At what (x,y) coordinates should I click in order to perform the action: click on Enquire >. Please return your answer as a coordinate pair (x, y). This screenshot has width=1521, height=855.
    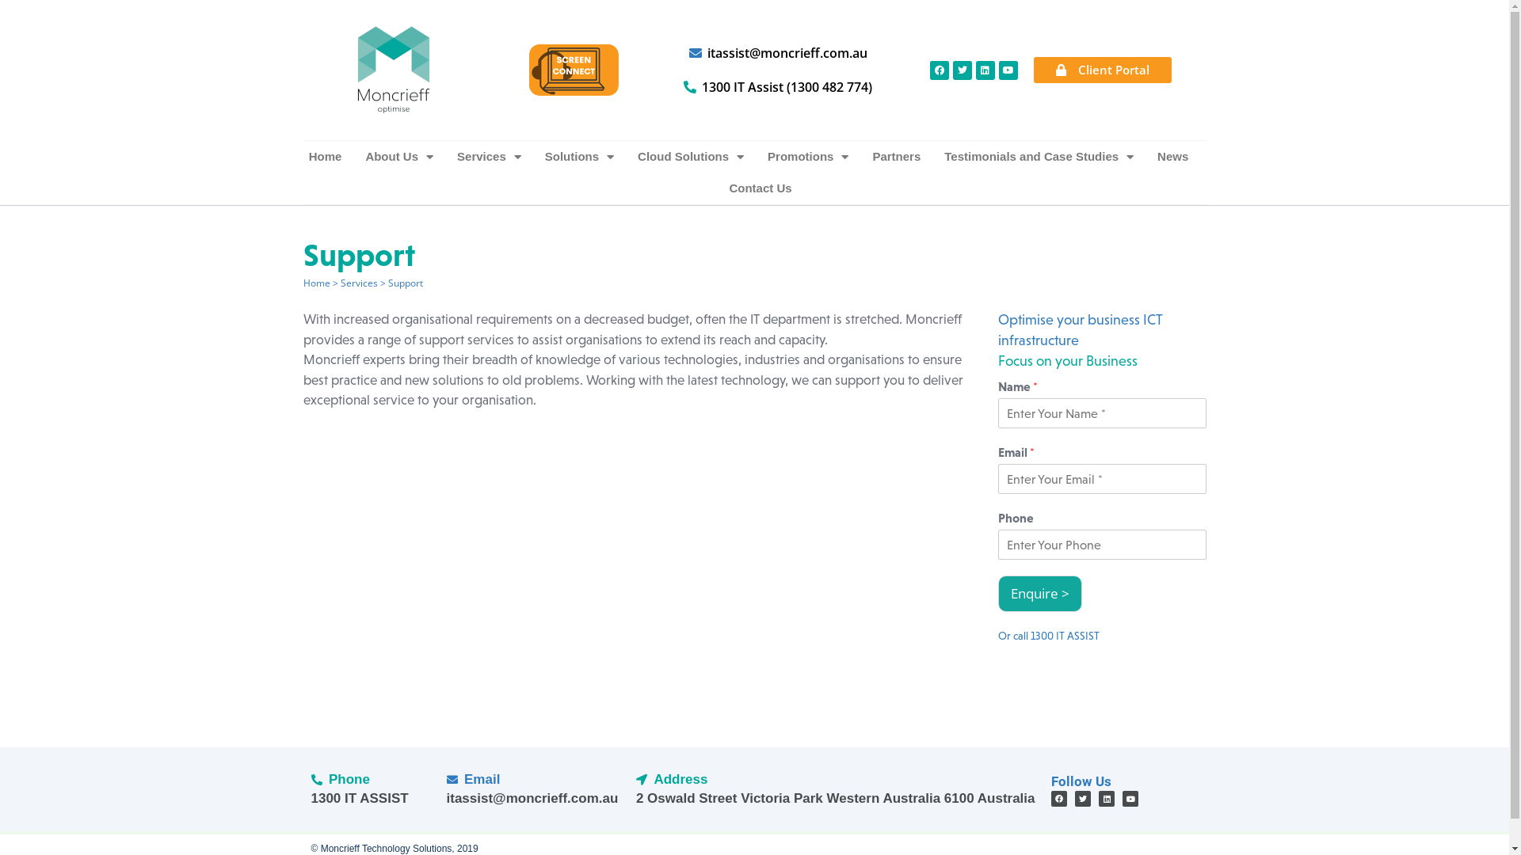
    Looking at the image, I should click on (1040, 594).